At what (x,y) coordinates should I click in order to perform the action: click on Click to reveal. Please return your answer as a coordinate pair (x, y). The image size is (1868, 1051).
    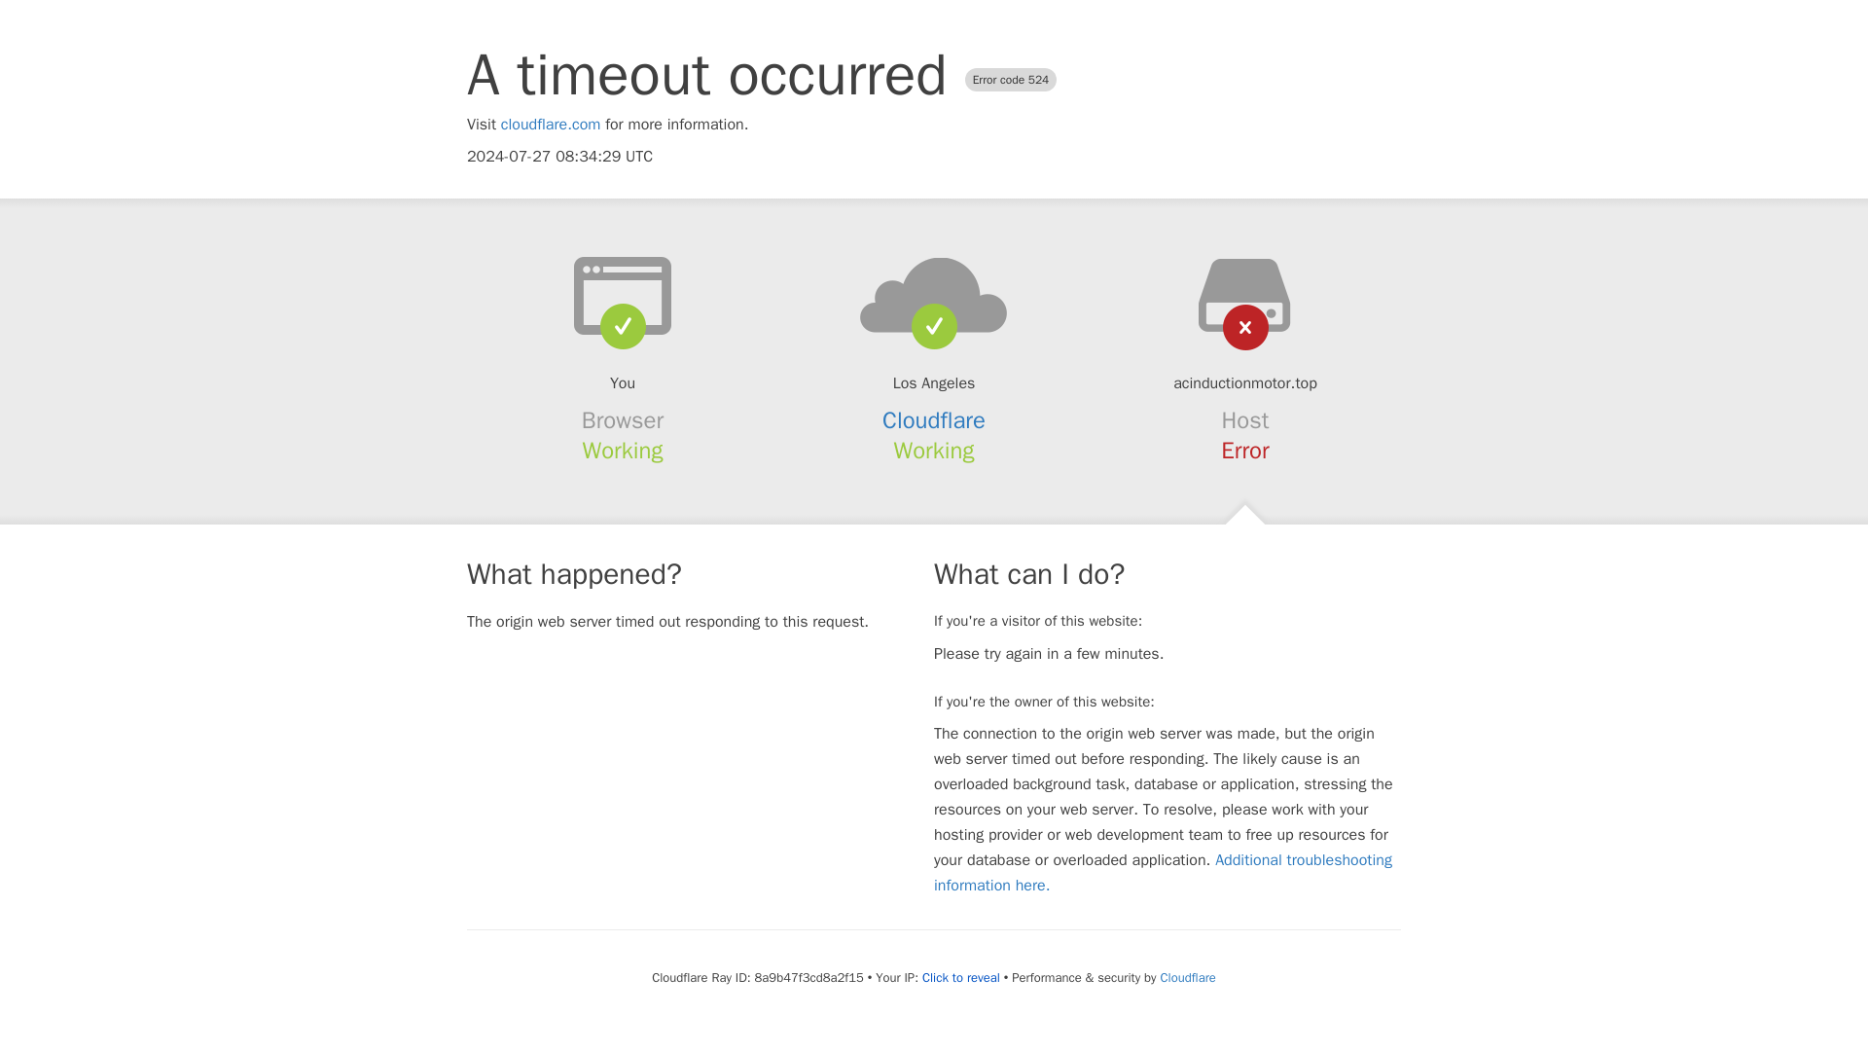
    Looking at the image, I should click on (961, 977).